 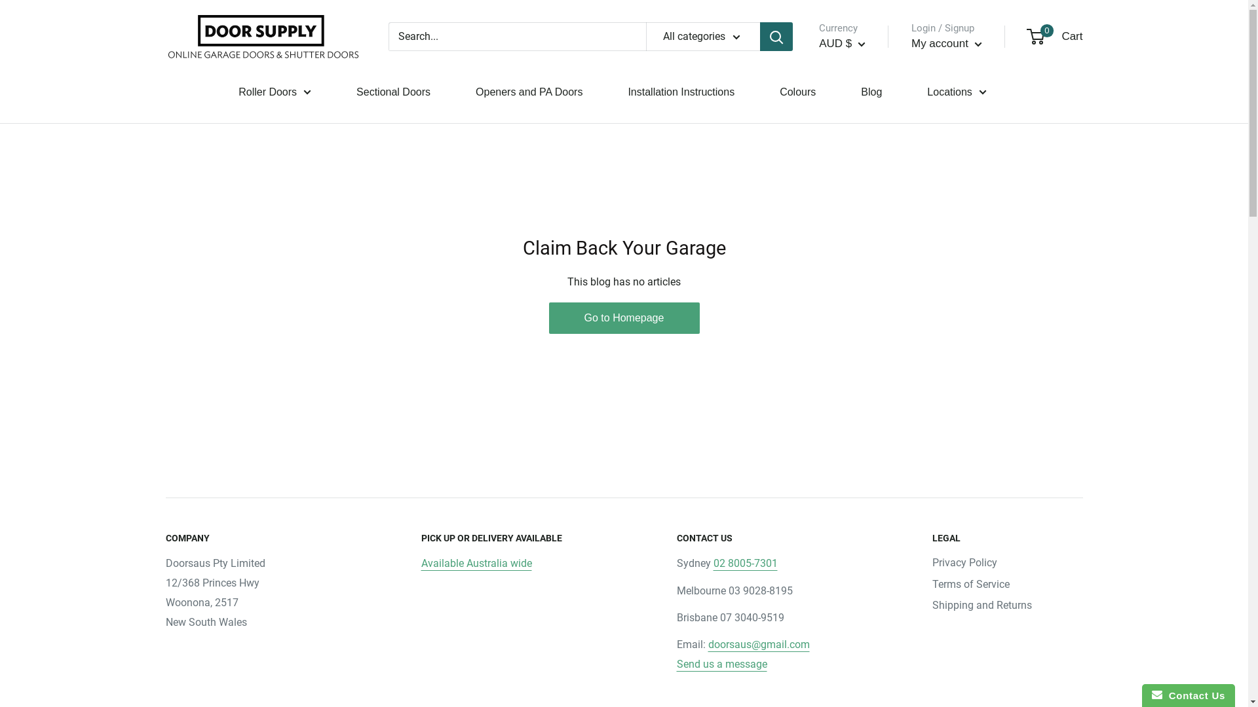 I want to click on Roller Doors, so click(x=275, y=92).